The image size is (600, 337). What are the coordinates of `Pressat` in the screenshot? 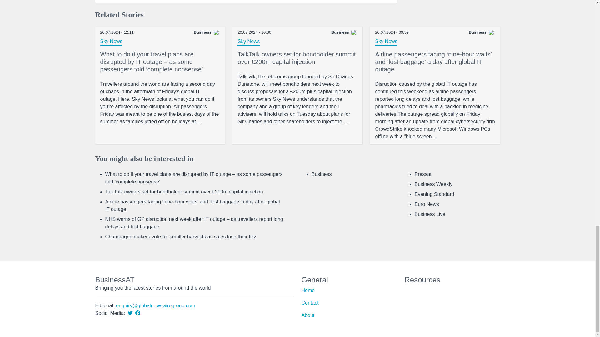 It's located at (423, 174).